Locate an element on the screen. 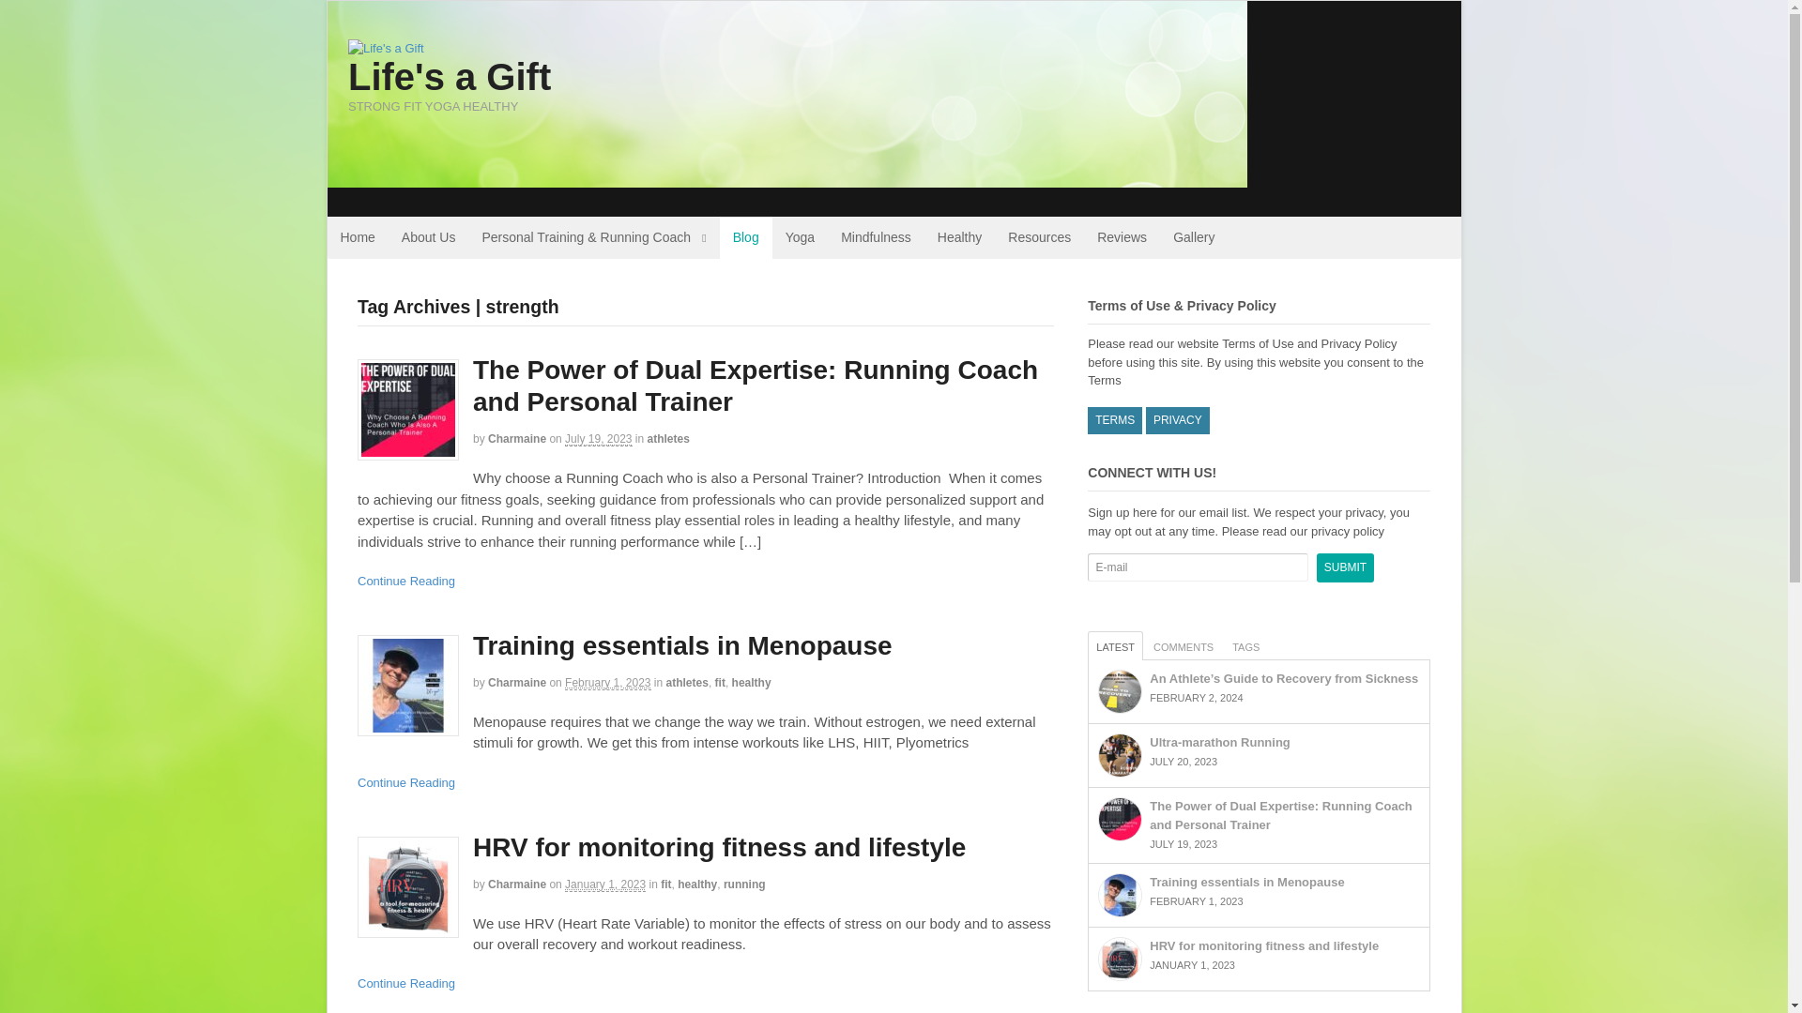 The image size is (1802, 1013). athletes is located at coordinates (687, 683).